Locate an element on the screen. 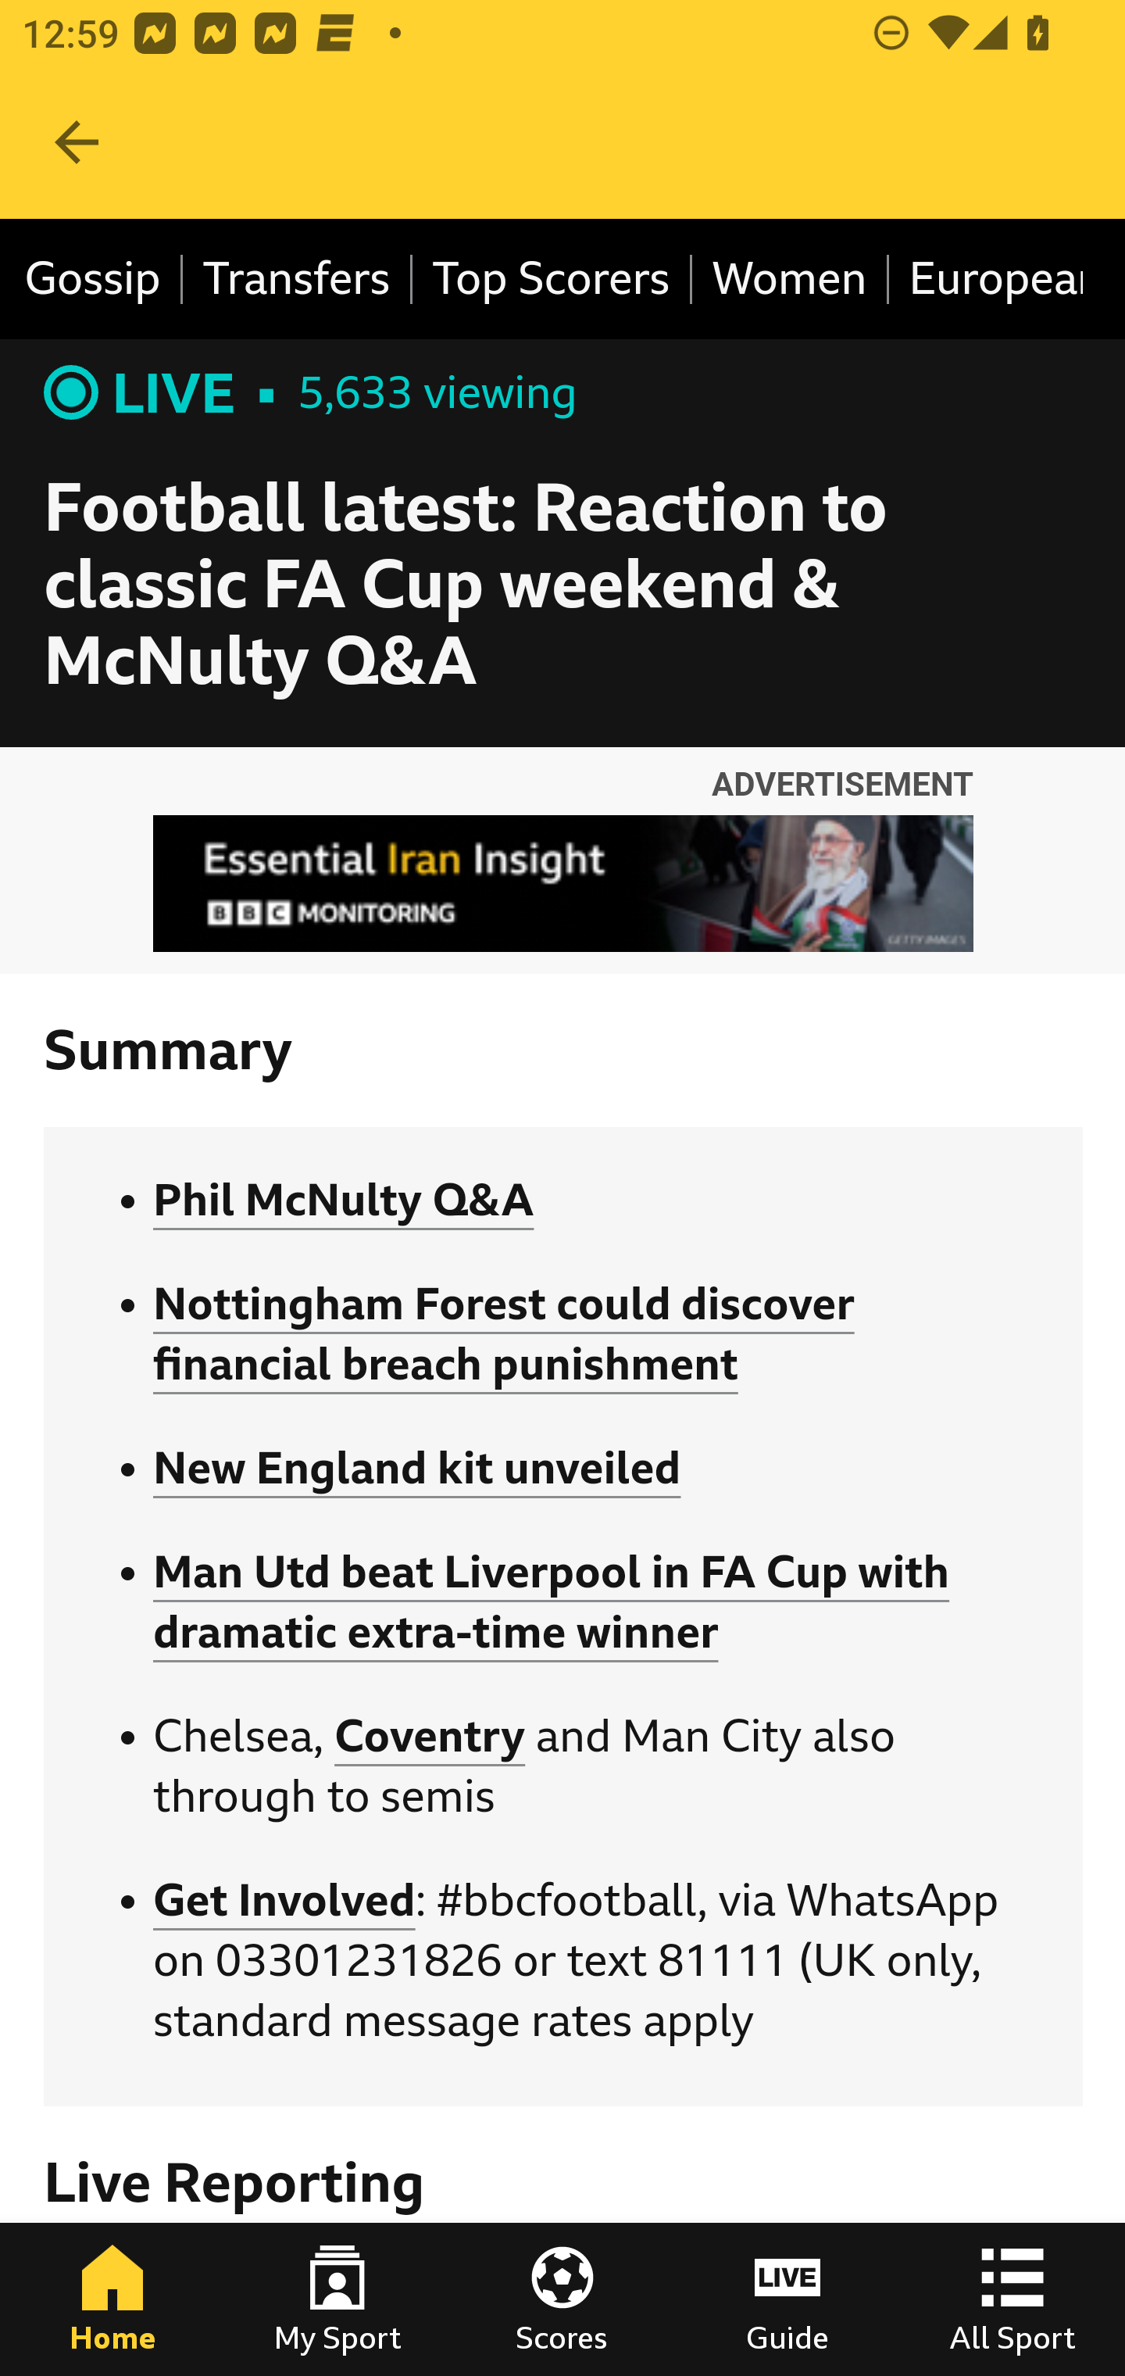 This screenshot has width=1125, height=2376. Coventry is located at coordinates (430, 1735).